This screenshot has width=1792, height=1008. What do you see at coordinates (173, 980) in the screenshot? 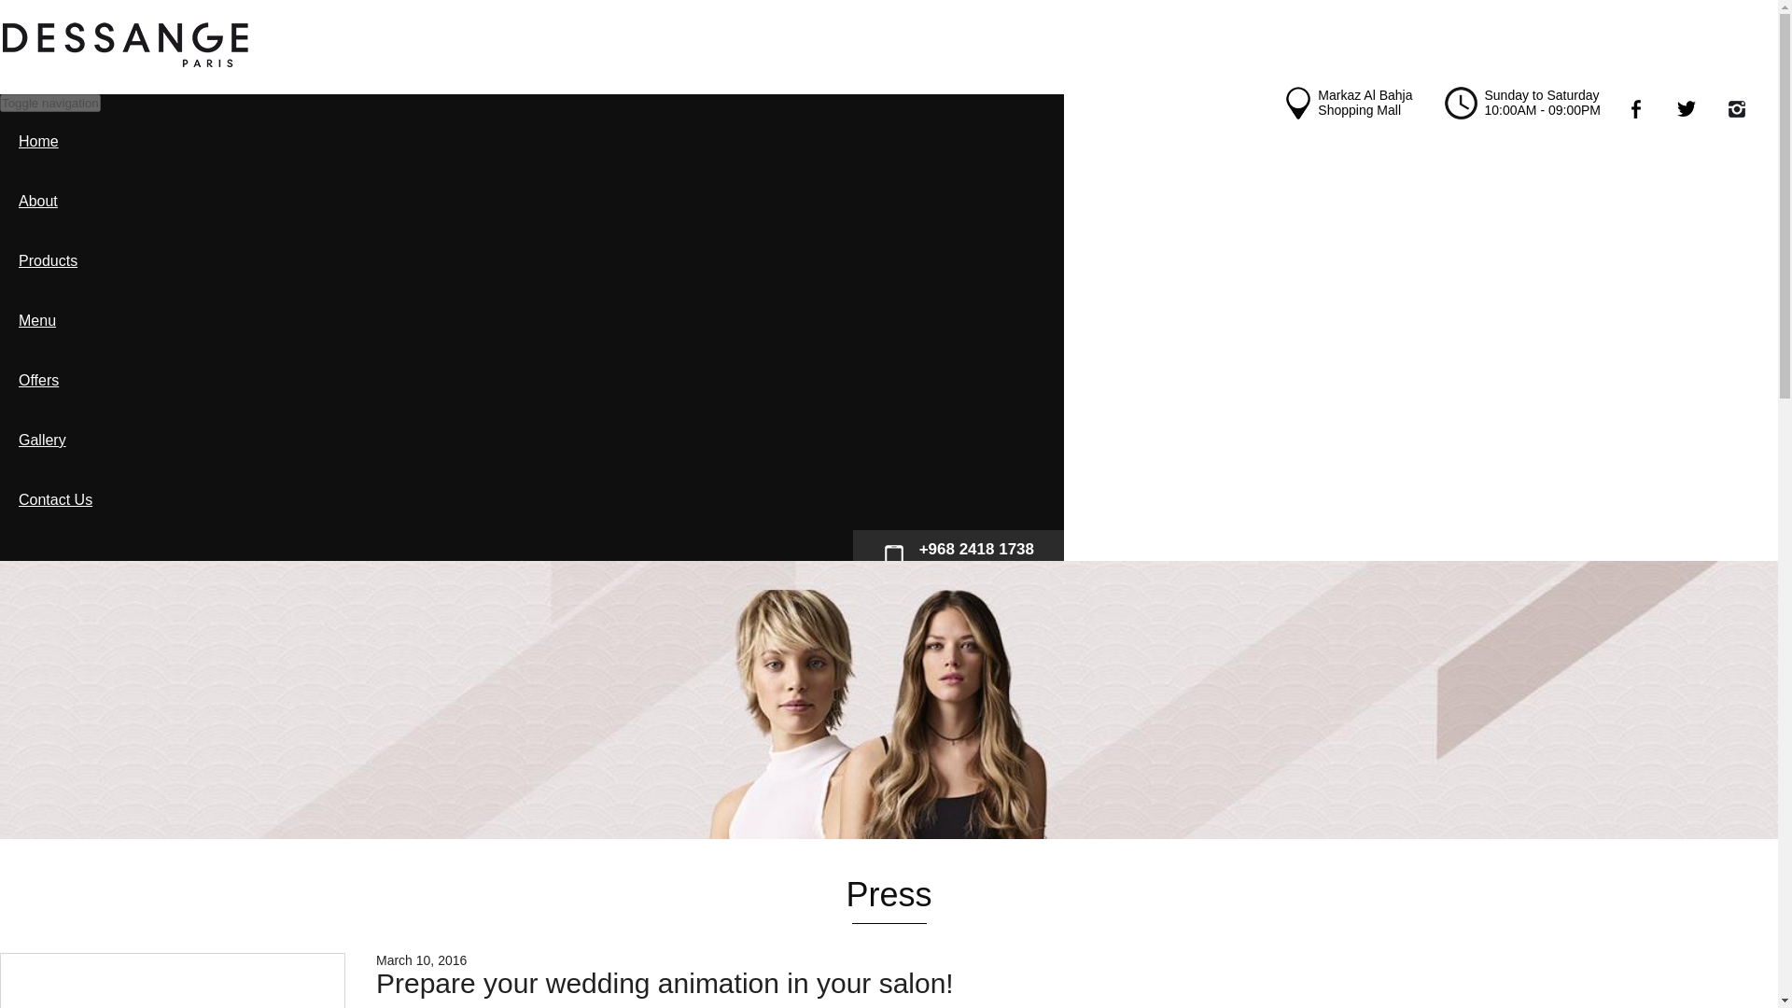
I see `Prepare your wedding animation in your salon!` at bounding box center [173, 980].